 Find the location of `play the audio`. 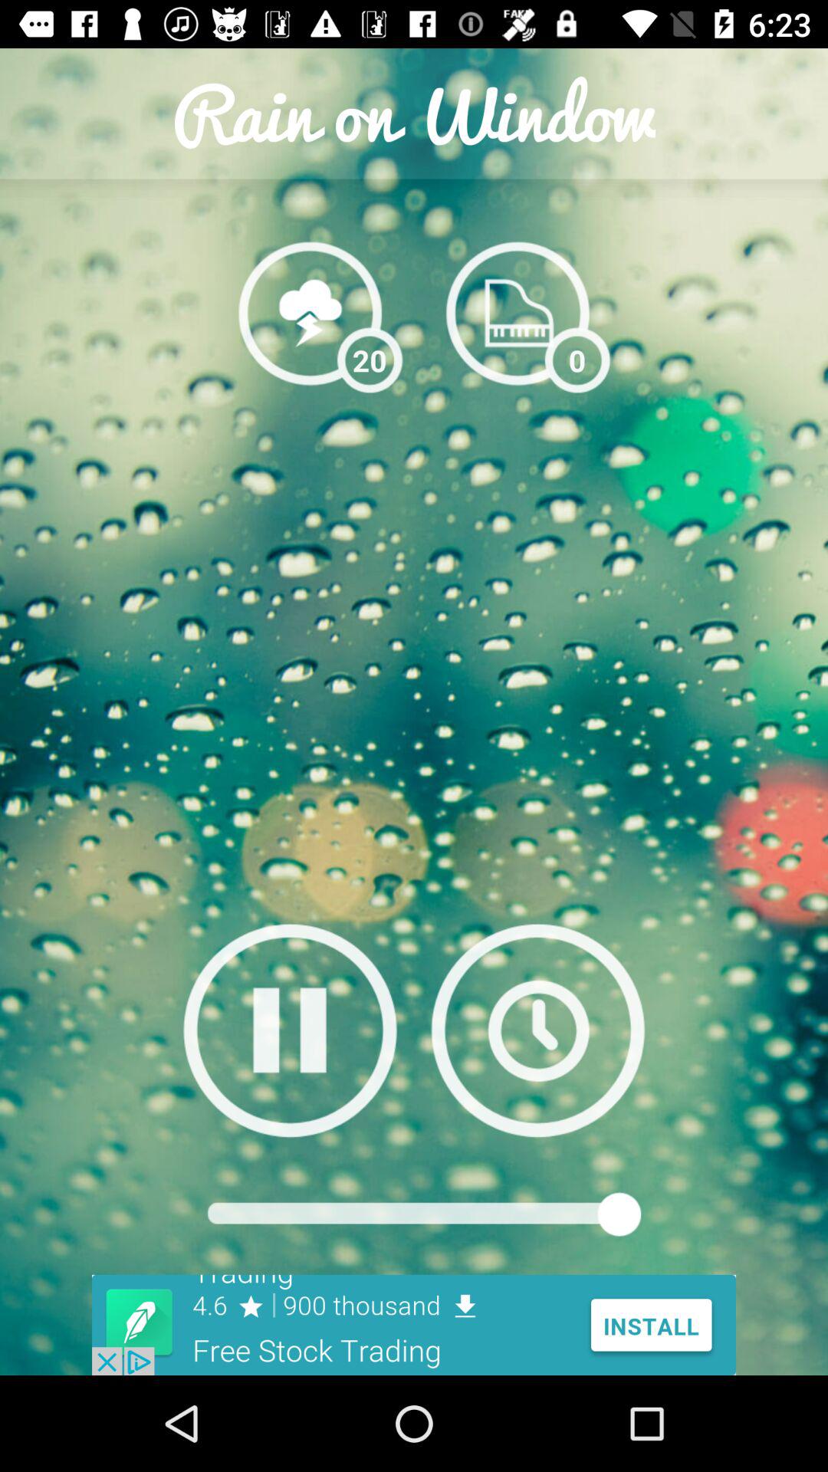

play the audio is located at coordinates (290, 1030).